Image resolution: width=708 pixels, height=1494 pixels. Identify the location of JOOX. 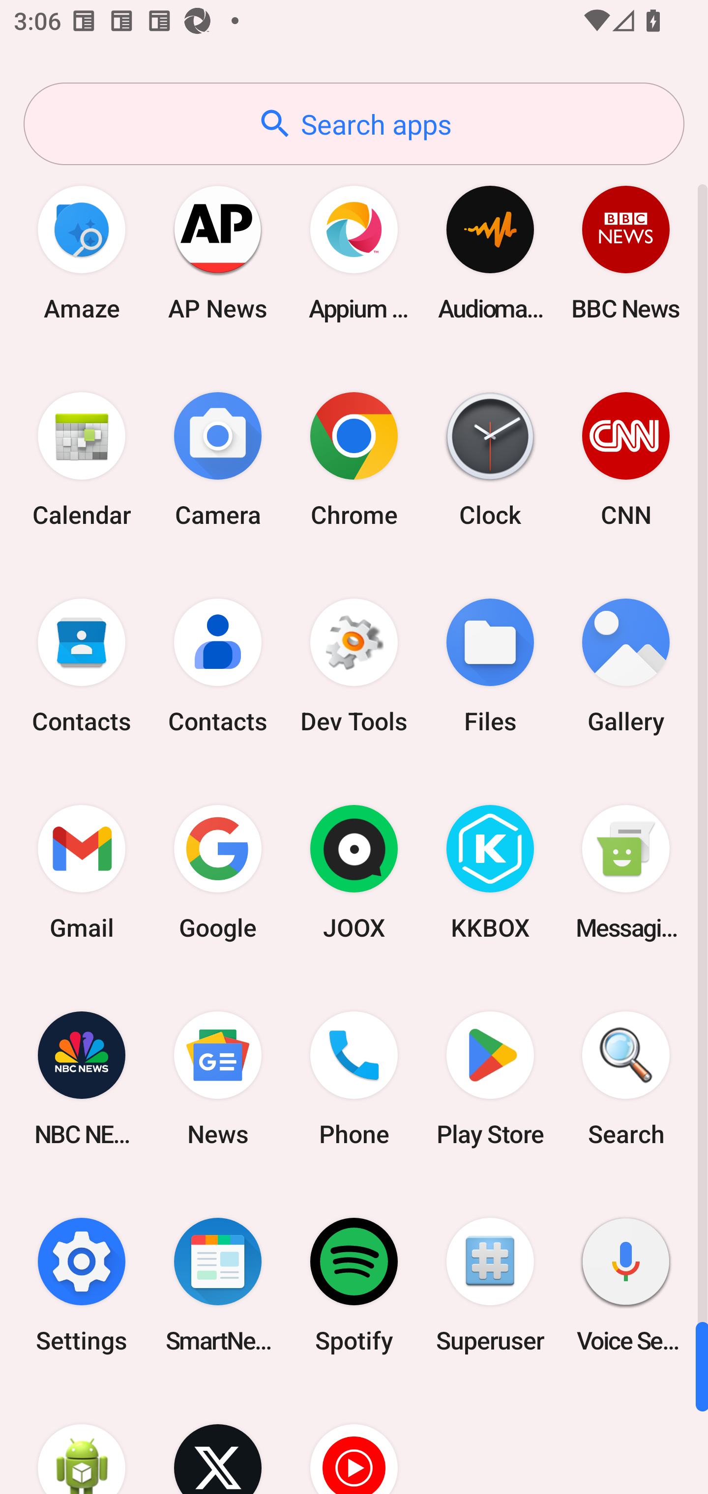
(354, 872).